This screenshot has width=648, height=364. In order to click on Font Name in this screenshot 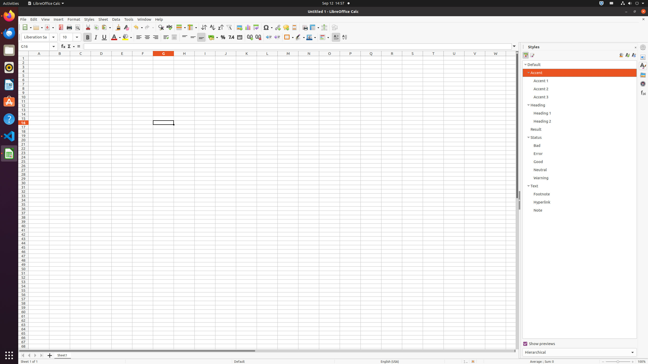, I will do `click(39, 37)`.